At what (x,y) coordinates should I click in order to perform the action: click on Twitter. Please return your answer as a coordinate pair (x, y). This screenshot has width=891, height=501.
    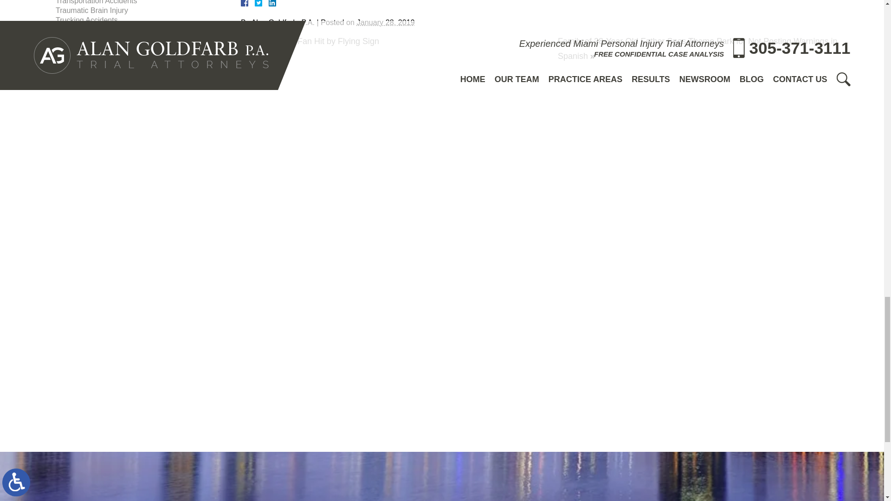
    Looking at the image, I should click on (262, 3).